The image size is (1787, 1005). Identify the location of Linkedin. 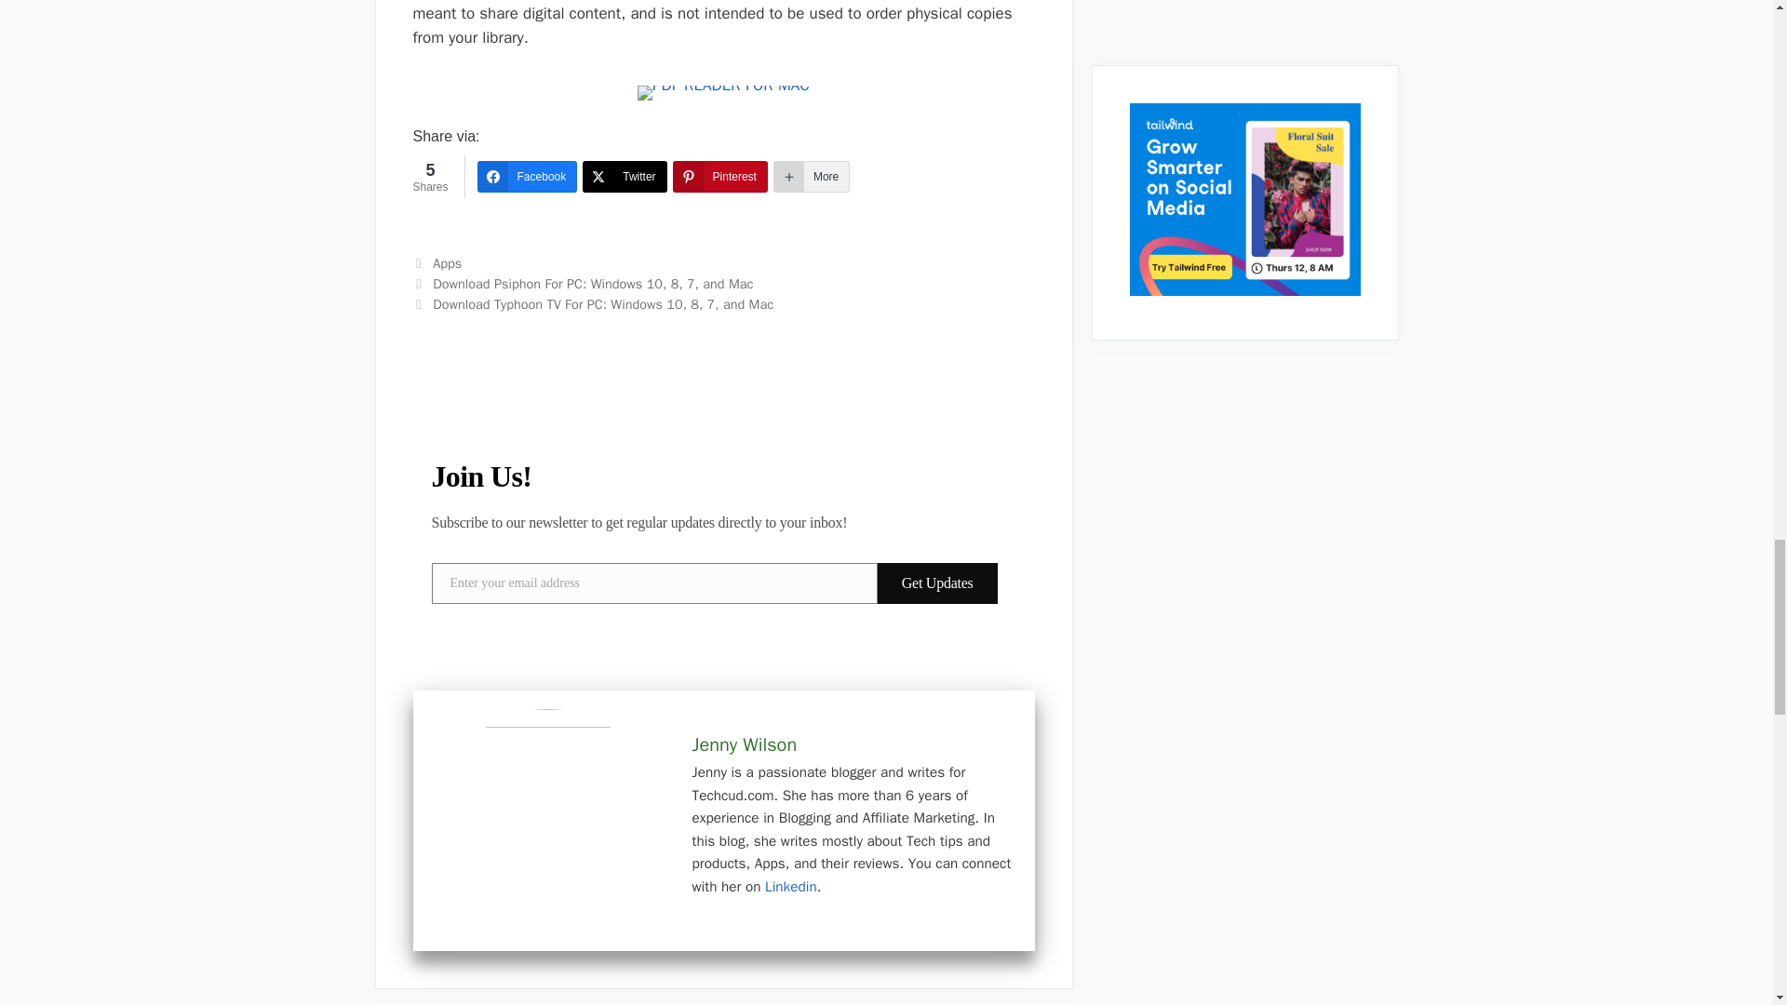
(790, 886).